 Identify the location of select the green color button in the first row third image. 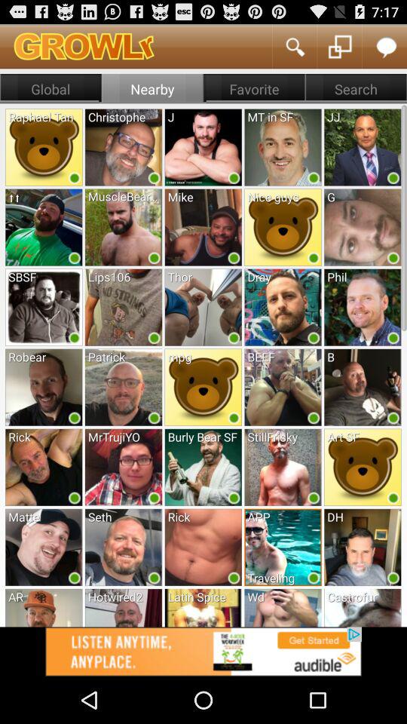
(234, 177).